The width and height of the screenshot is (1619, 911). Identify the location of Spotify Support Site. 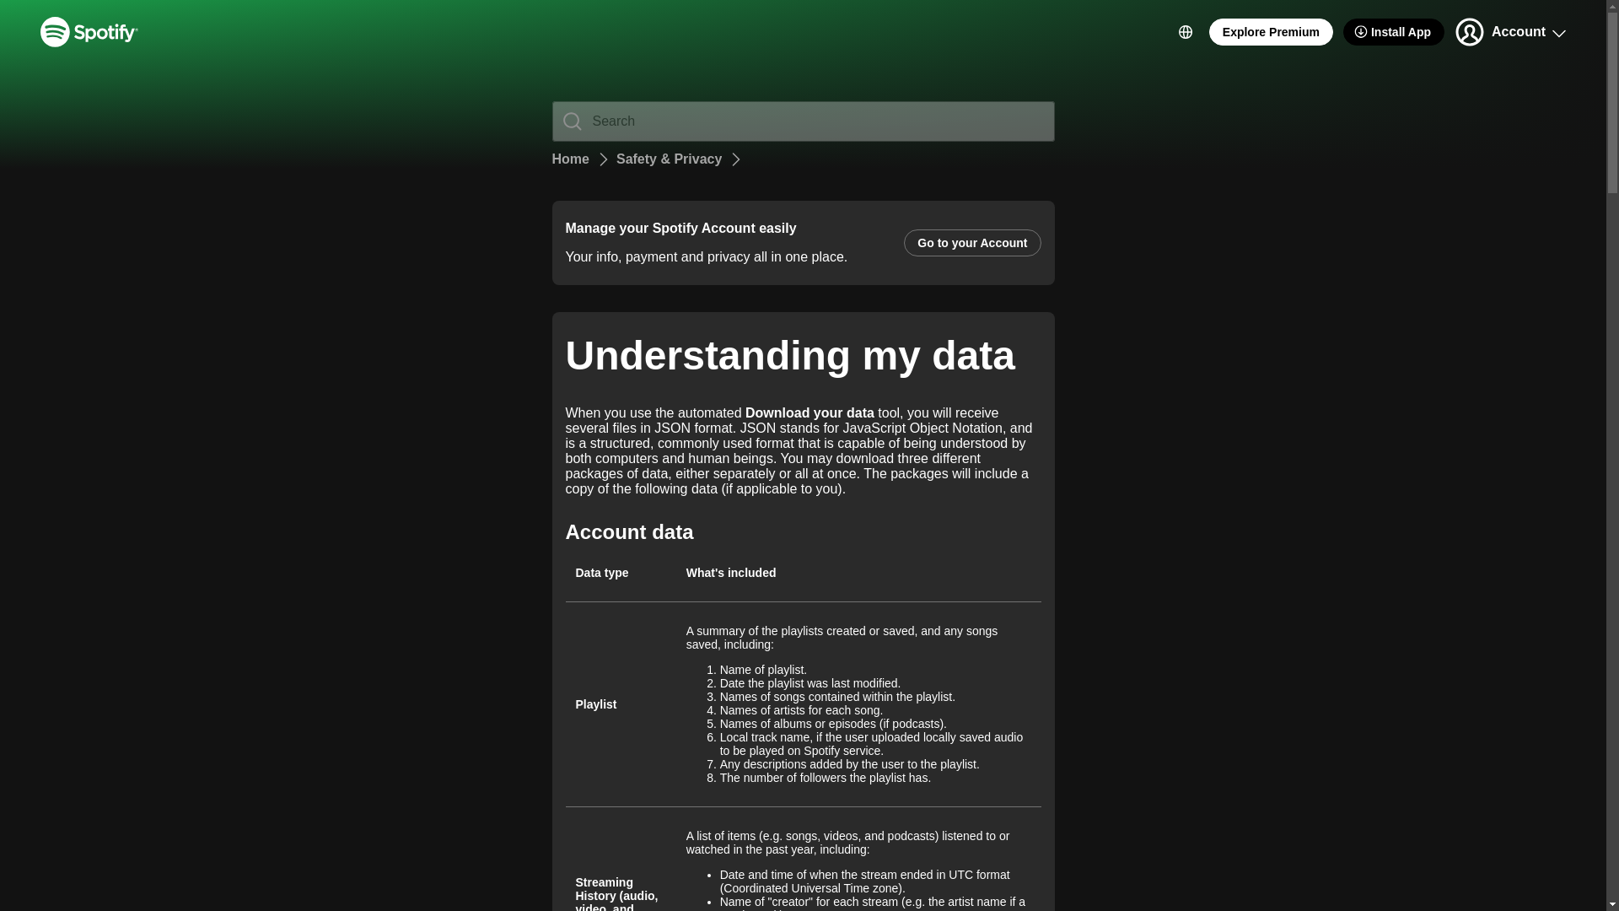
(89, 32).